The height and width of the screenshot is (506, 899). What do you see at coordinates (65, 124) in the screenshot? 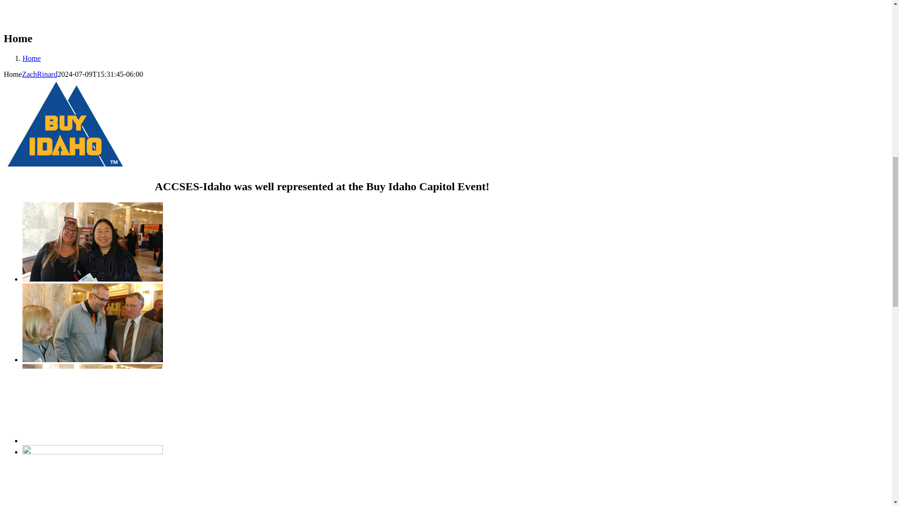
I see `buy idaho logo` at bounding box center [65, 124].